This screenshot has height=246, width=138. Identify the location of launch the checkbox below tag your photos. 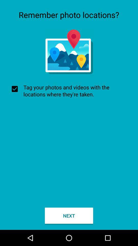
(69, 216).